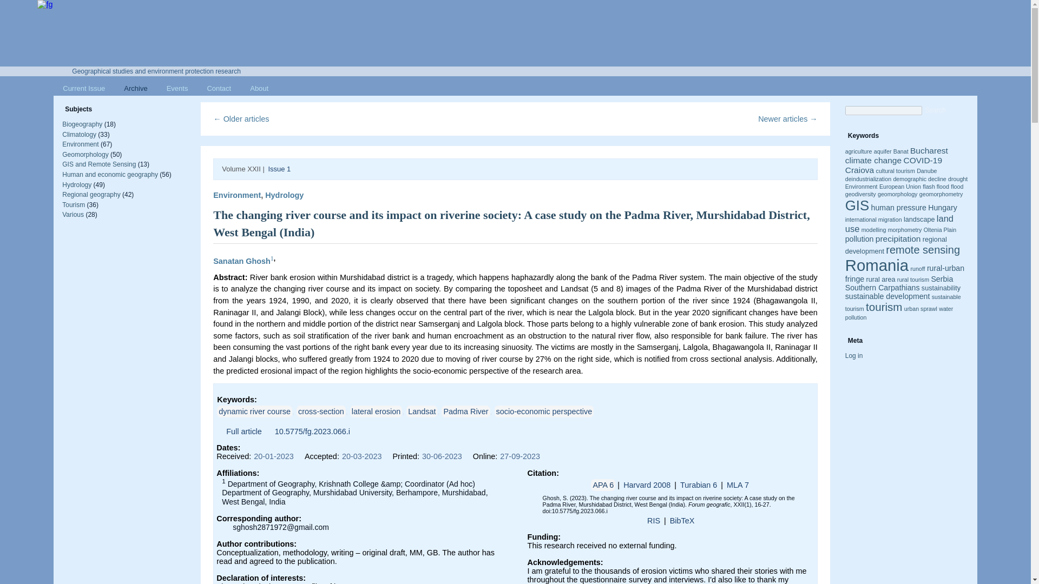 Image resolution: width=1039 pixels, height=584 pixels. I want to click on Contact, so click(219, 89).